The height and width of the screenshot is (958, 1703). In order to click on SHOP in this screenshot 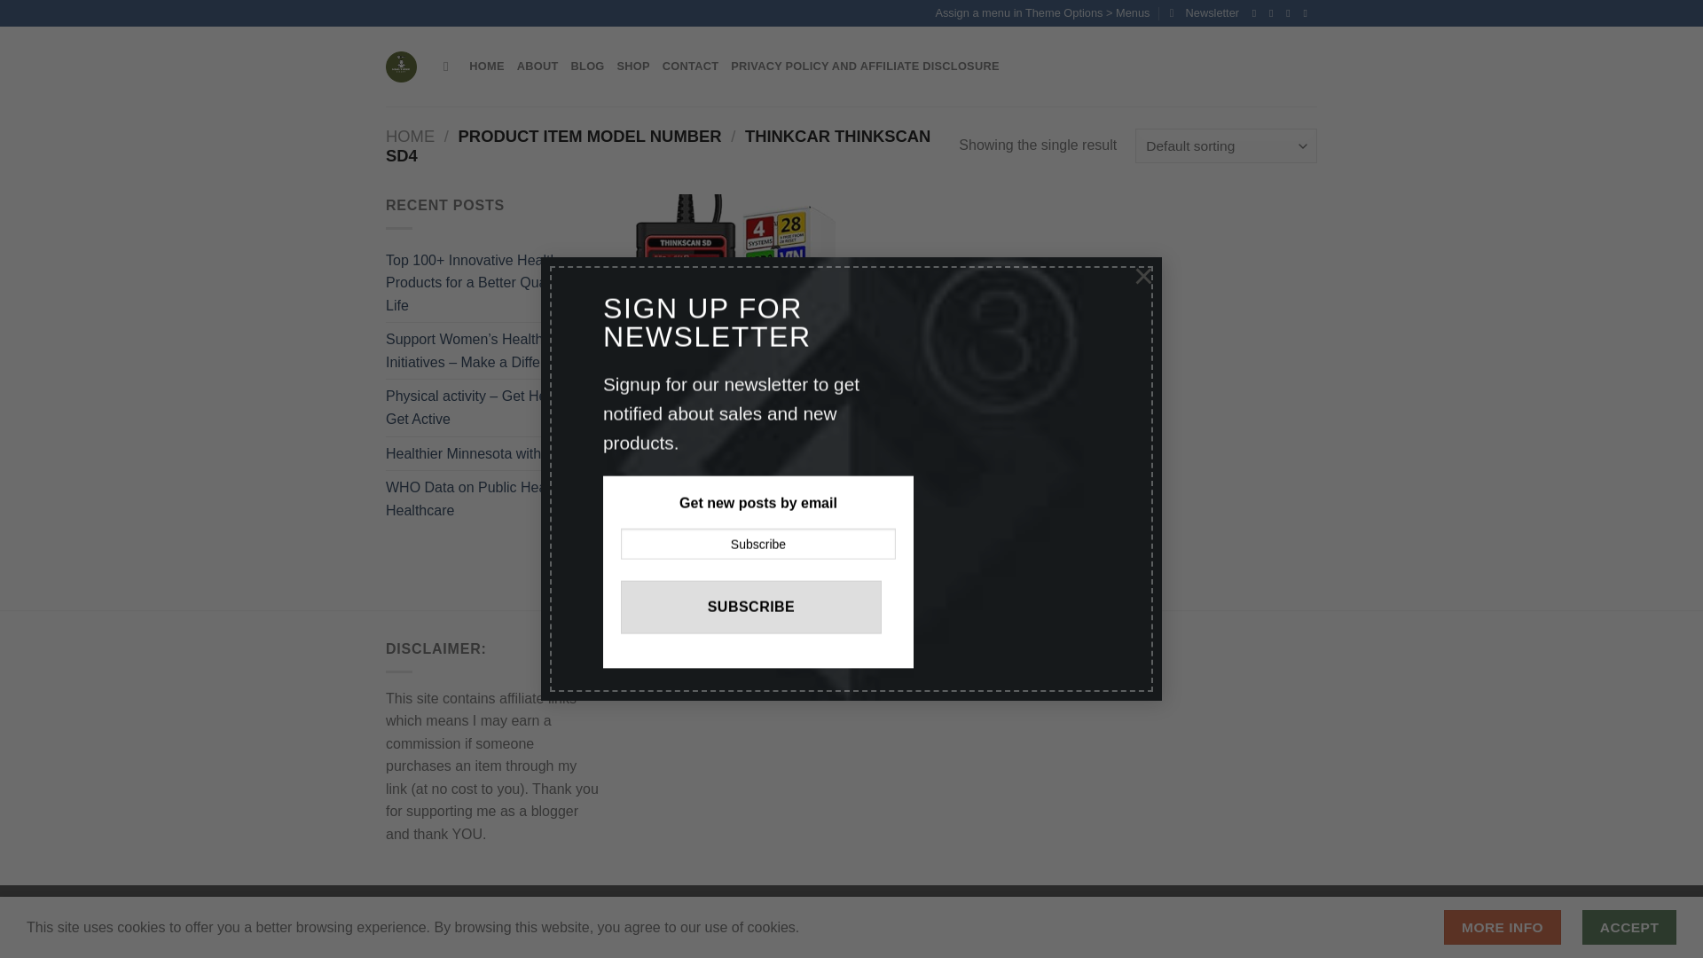, I will do `click(633, 67)`.